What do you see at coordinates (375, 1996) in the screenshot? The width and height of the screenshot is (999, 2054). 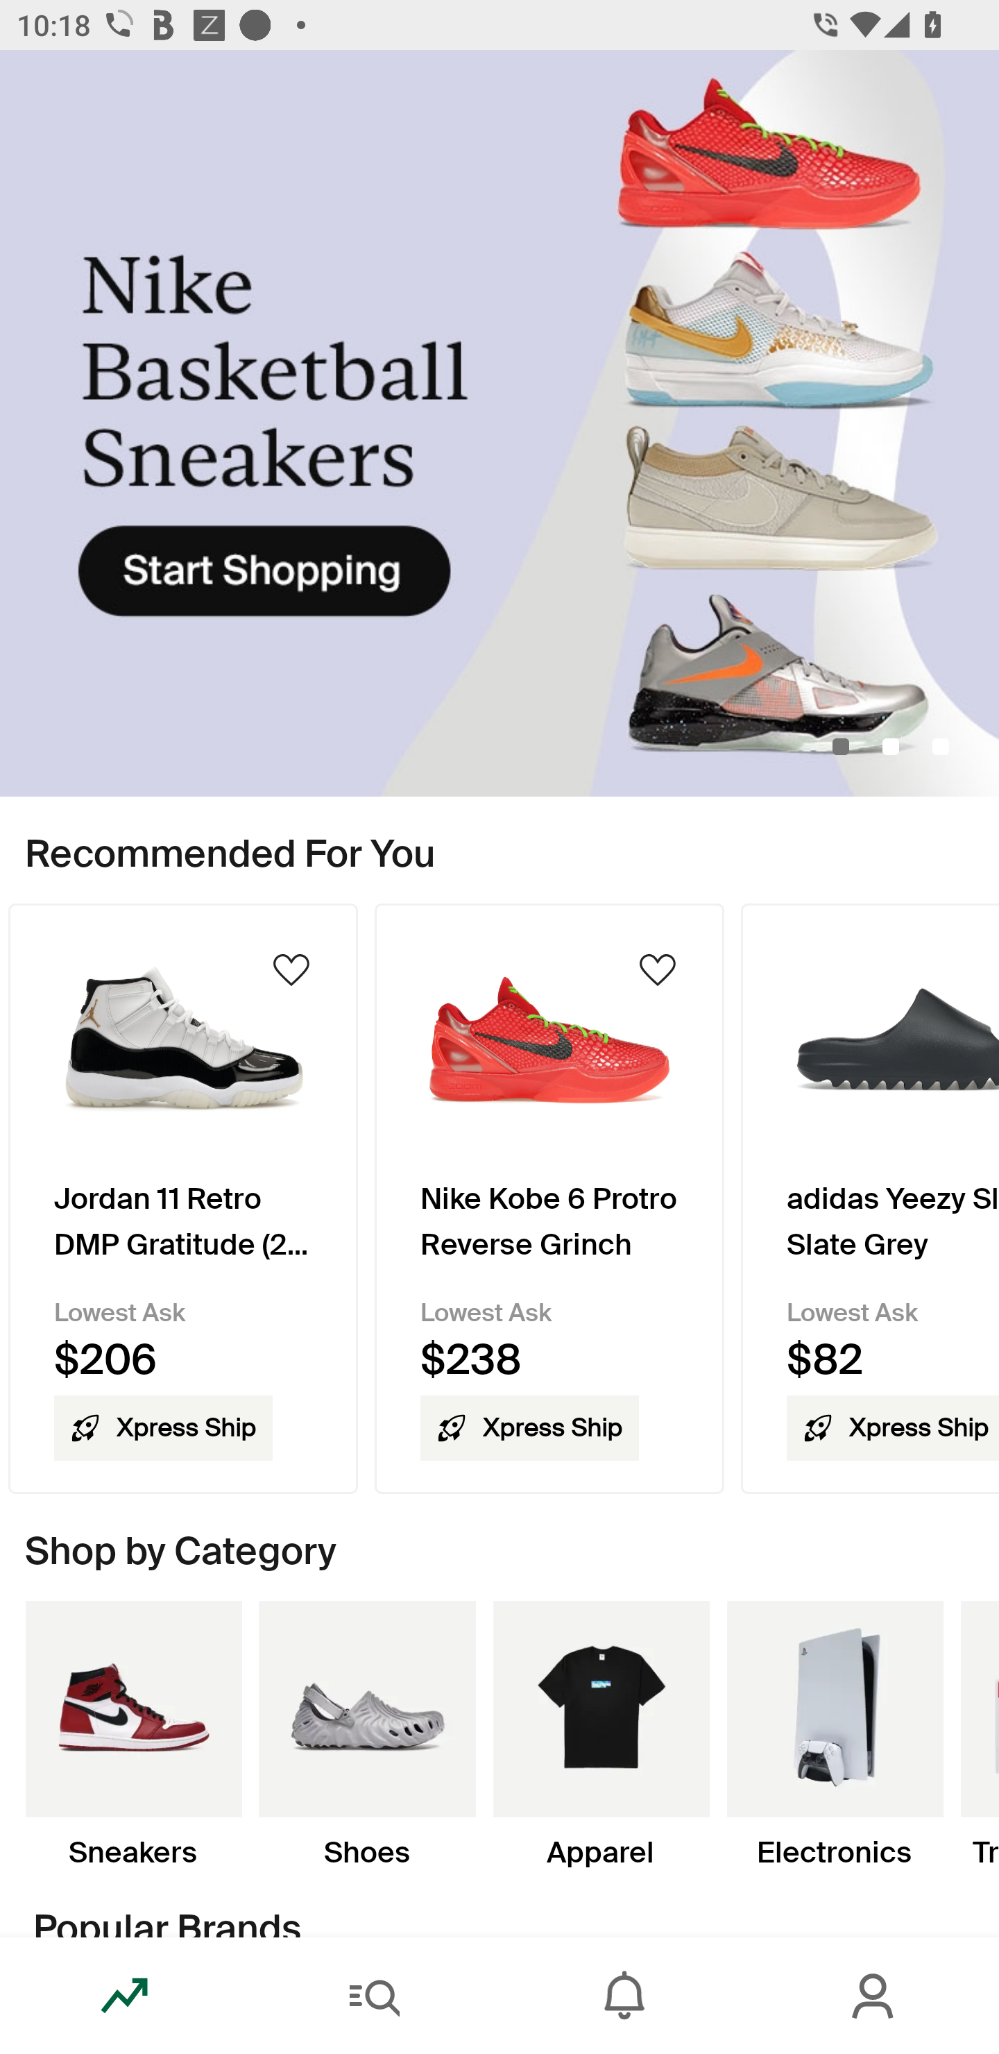 I see `Search` at bounding box center [375, 1996].